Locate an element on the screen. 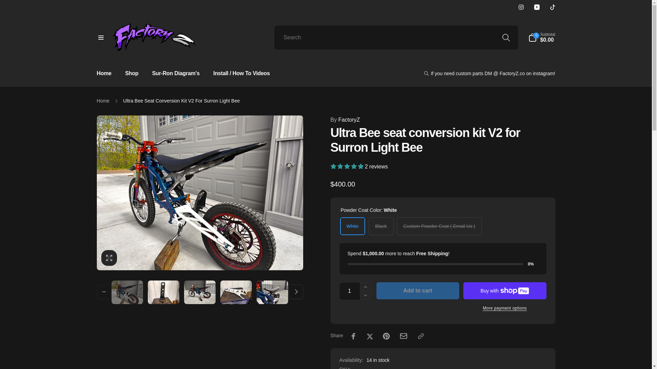 This screenshot has width=657, height=369. Sur-Ron Diagram's is located at coordinates (175, 73).